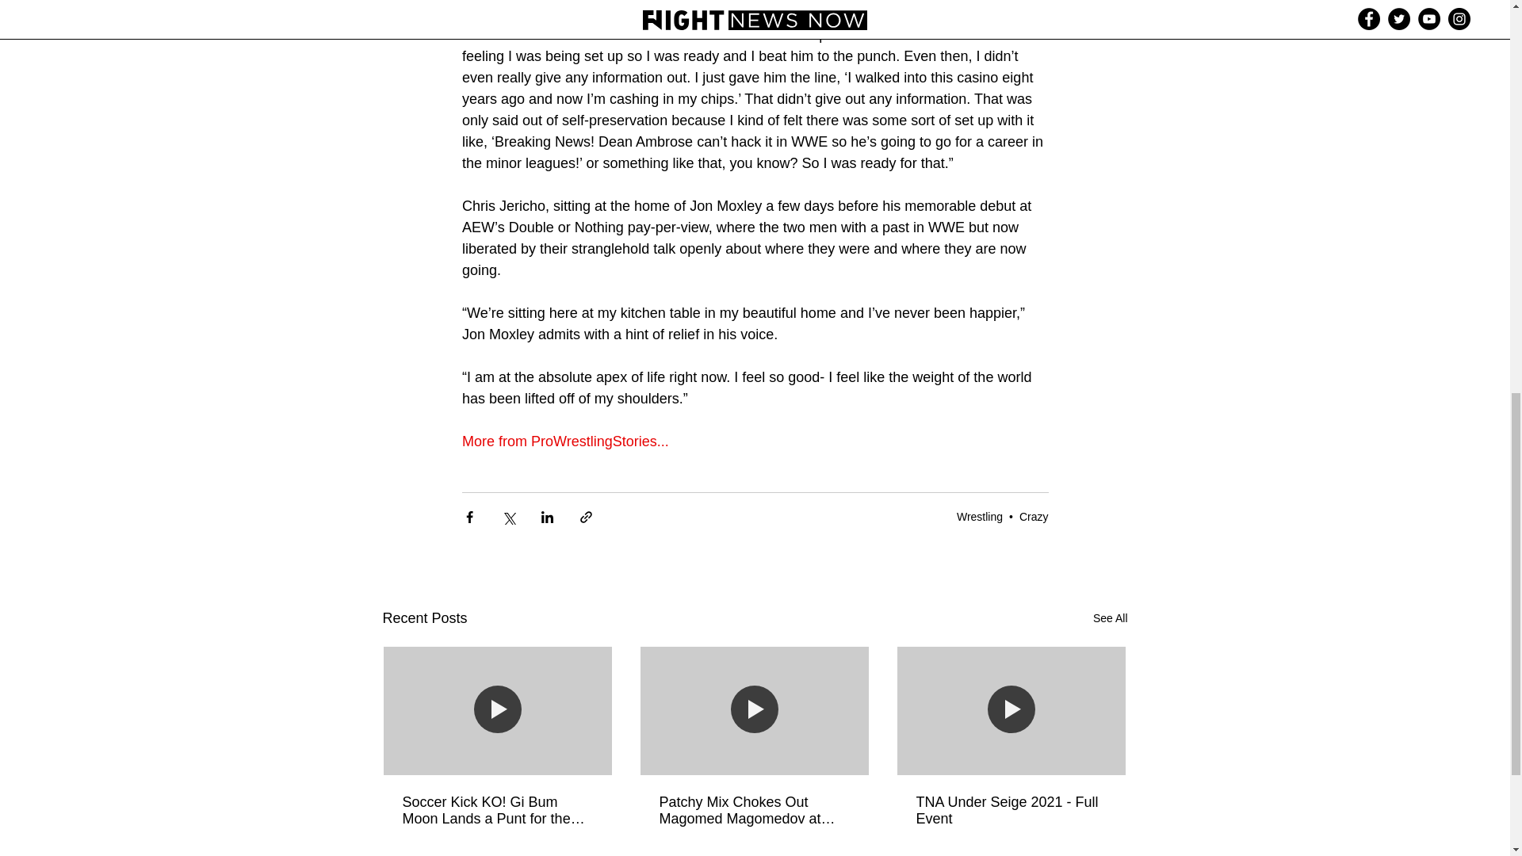  I want to click on Crazy, so click(1034, 516).